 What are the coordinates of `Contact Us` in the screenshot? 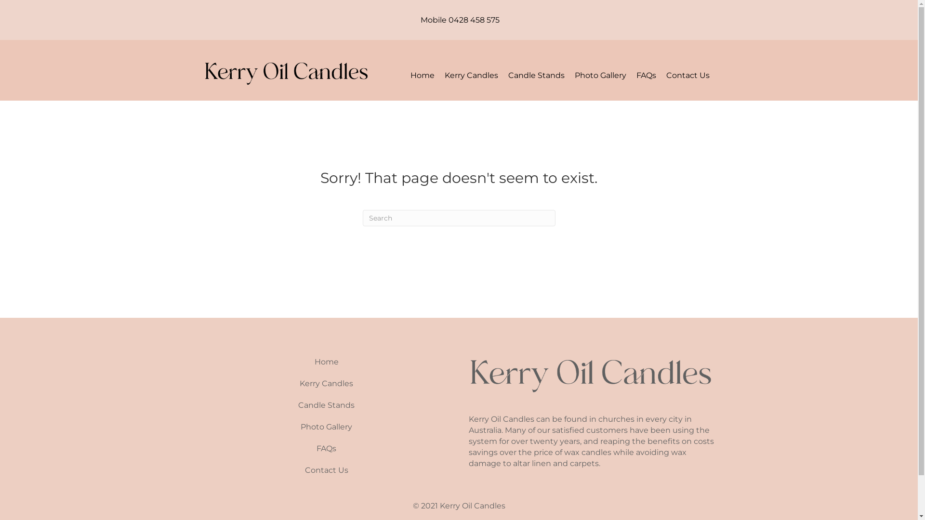 It's located at (326, 470).